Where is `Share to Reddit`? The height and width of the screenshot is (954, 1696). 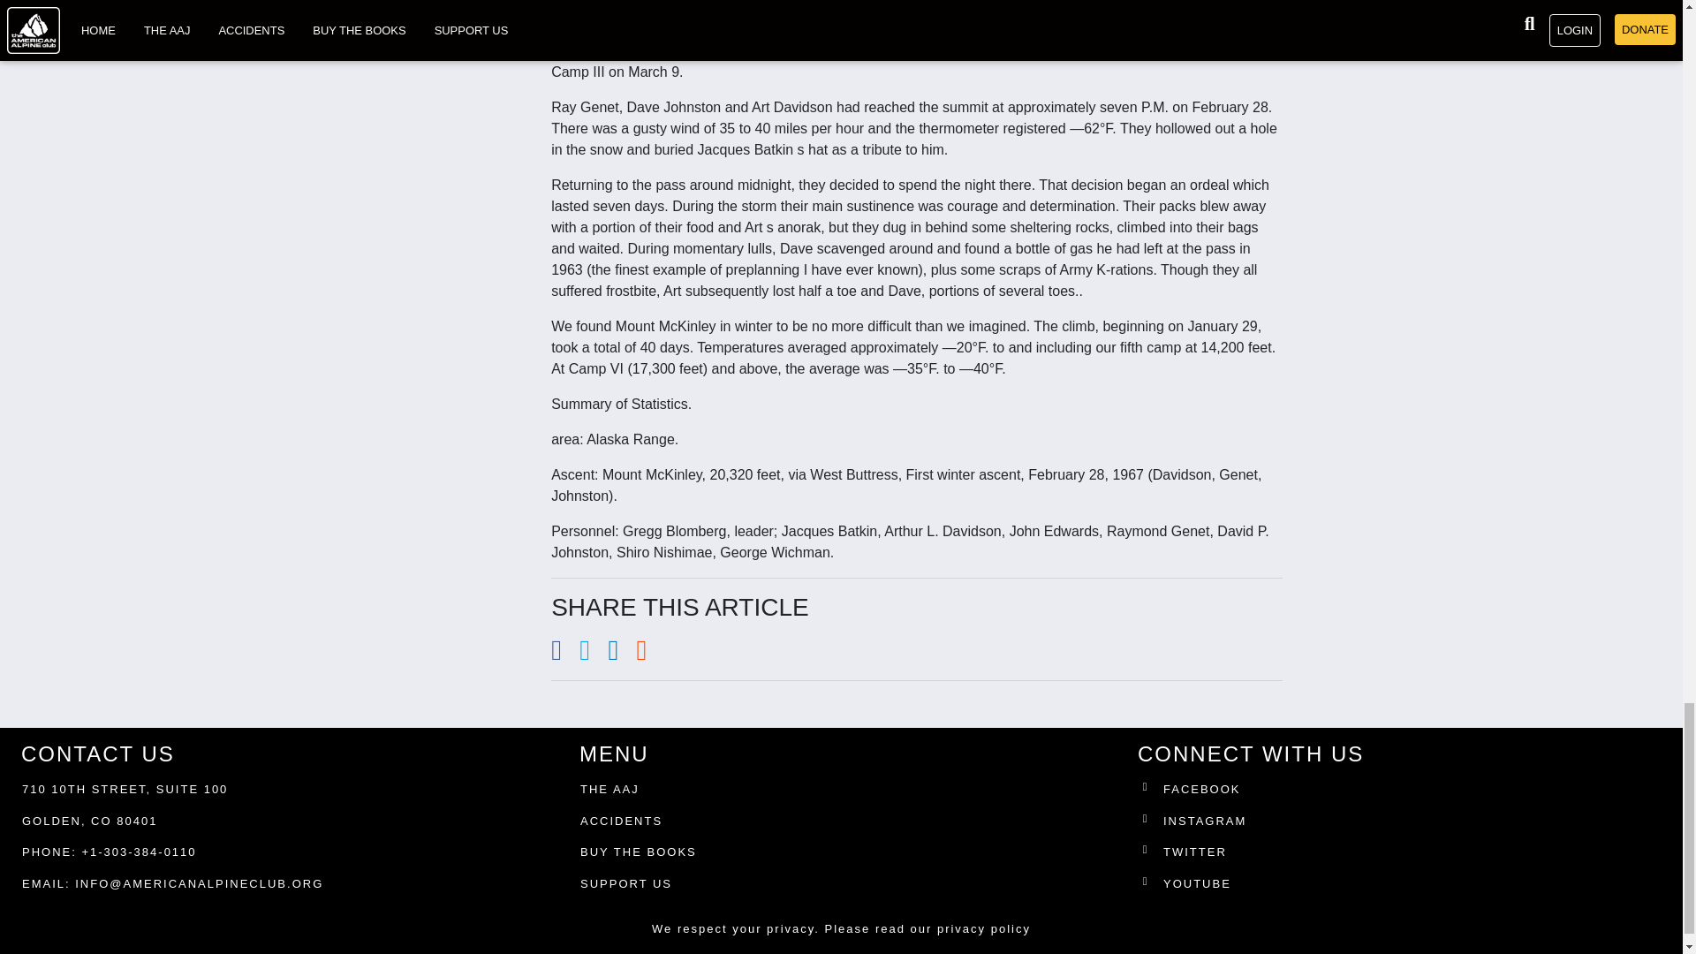 Share to Reddit is located at coordinates (648, 655).